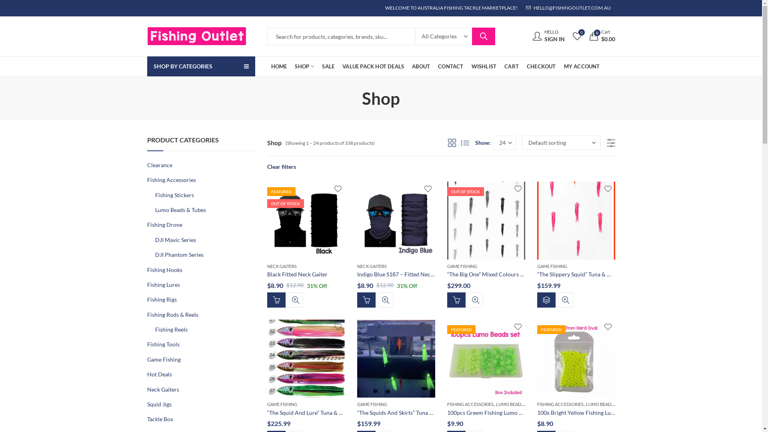 The width and height of the screenshot is (768, 432). Describe the element at coordinates (452, 143) in the screenshot. I see `Grid View` at that location.